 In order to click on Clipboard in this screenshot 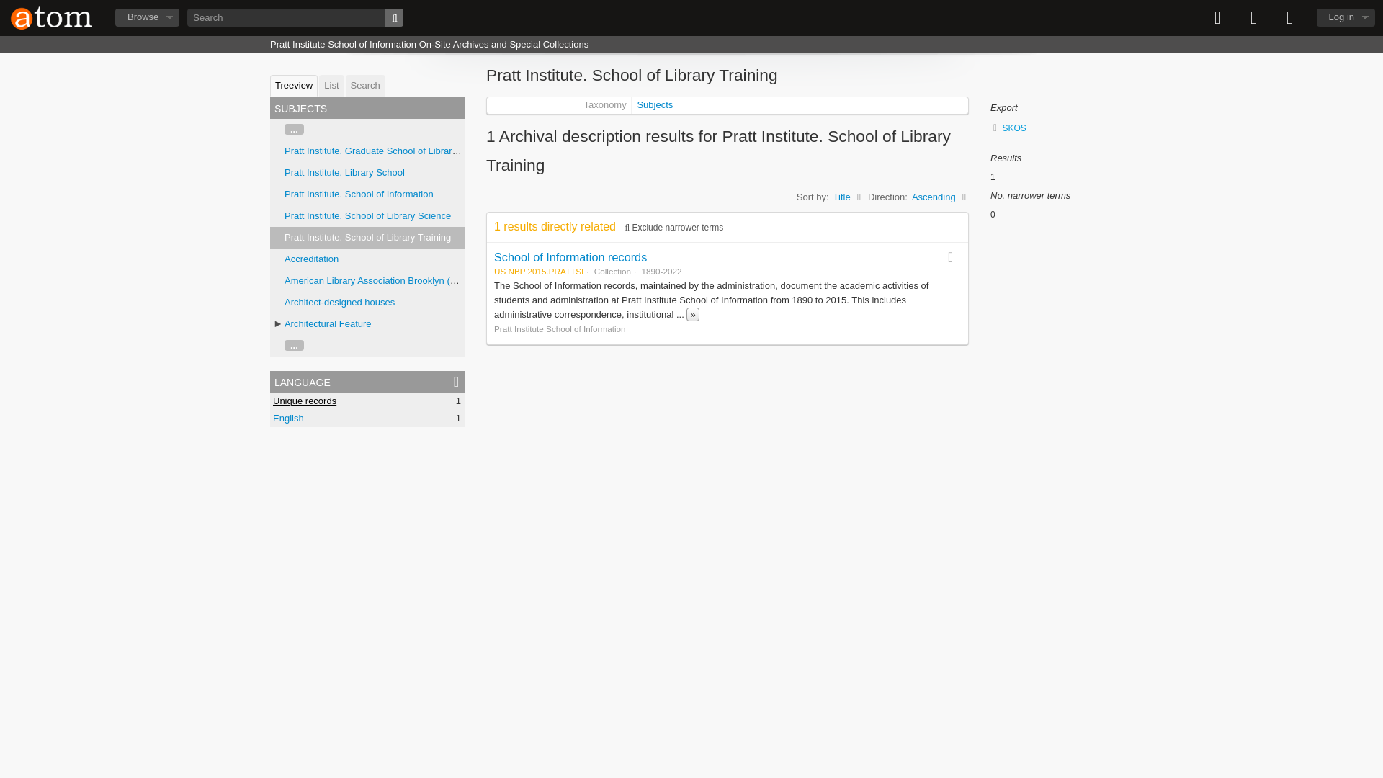, I will do `click(1218, 17)`.